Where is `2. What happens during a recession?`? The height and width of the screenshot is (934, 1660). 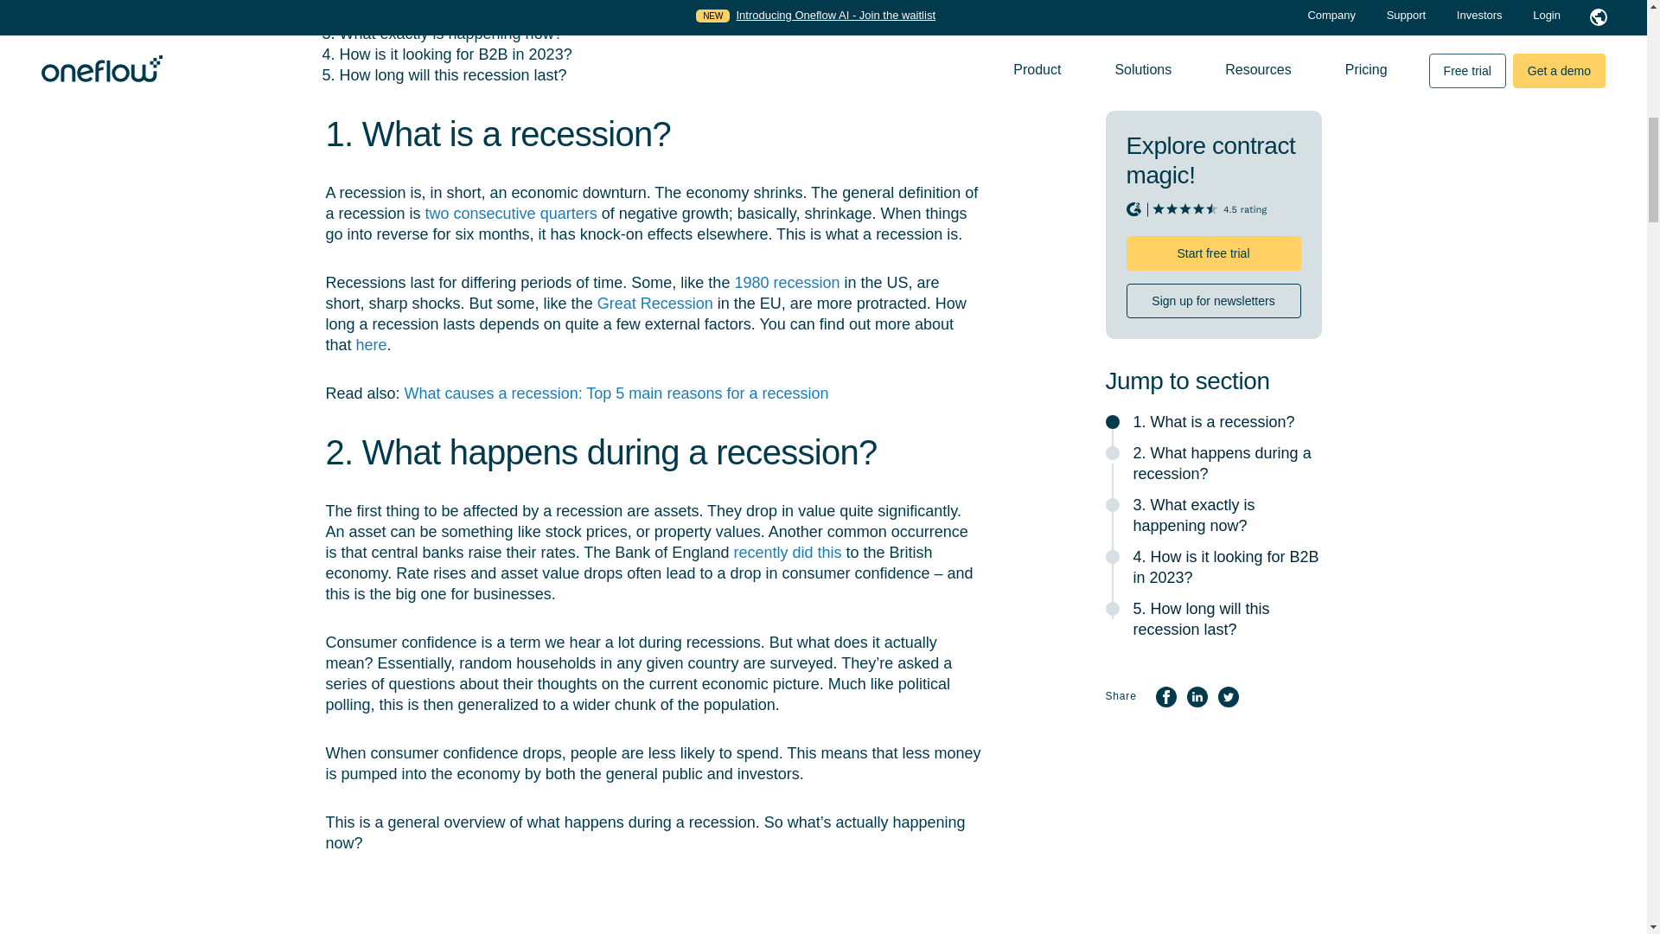 2. What happens during a recession? is located at coordinates (1213, 106).